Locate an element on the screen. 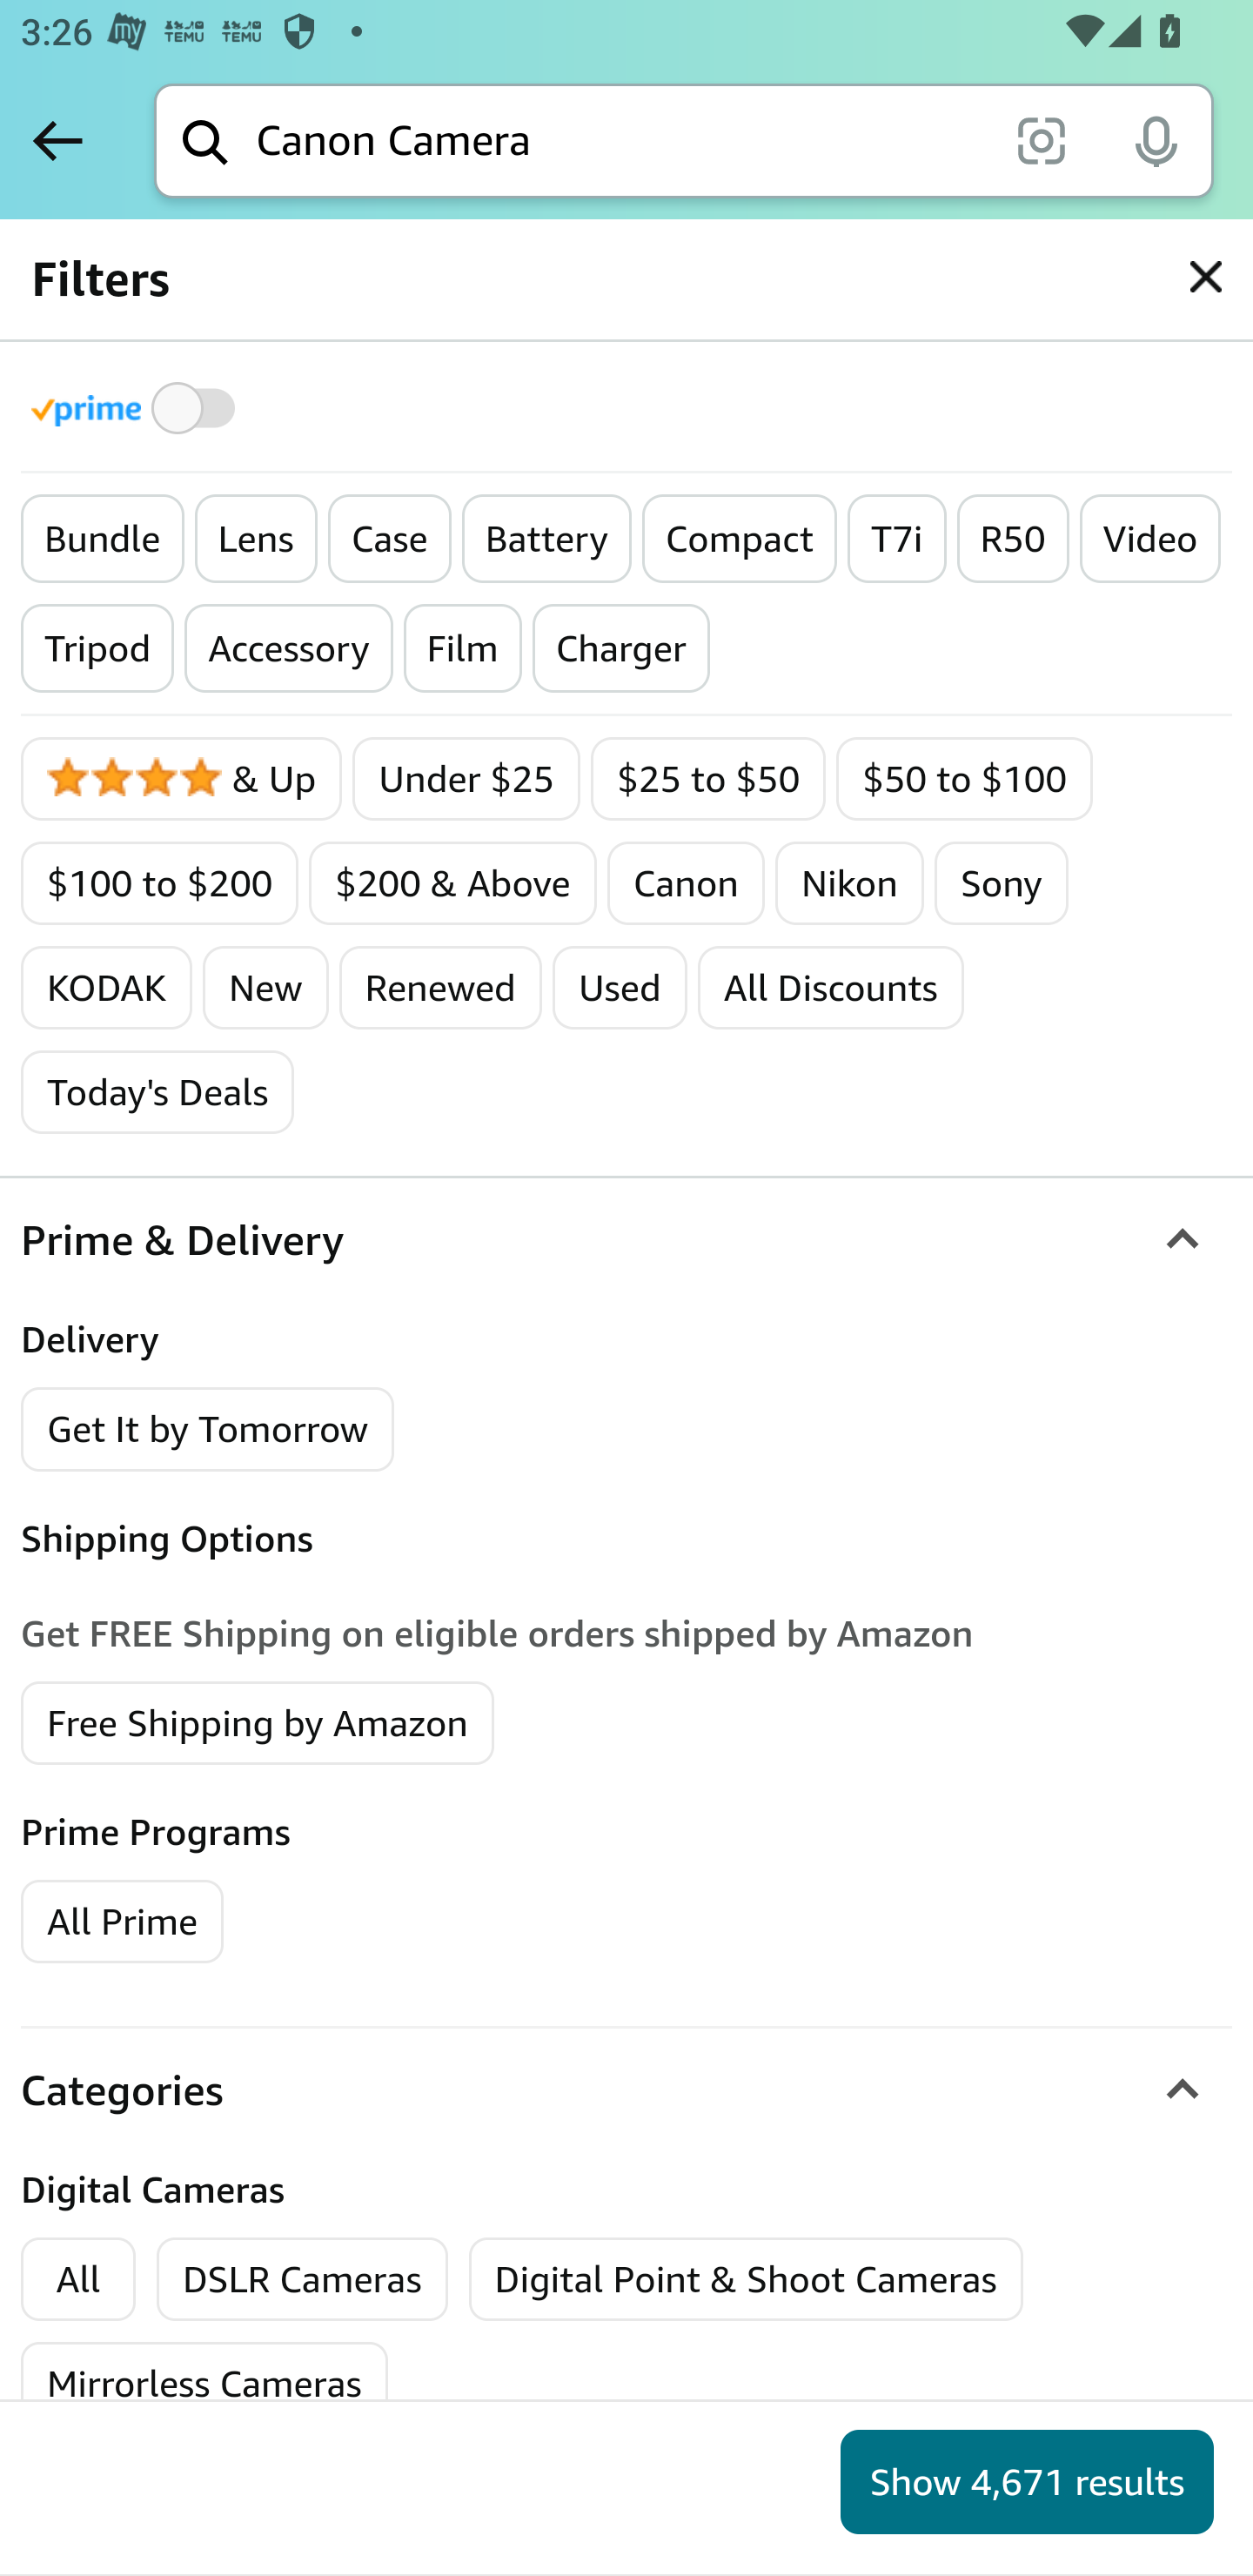 This screenshot has width=1253, height=2576. Video is located at coordinates (1149, 540).